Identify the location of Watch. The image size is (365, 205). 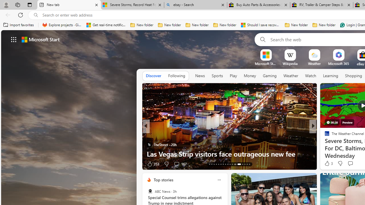
(311, 76).